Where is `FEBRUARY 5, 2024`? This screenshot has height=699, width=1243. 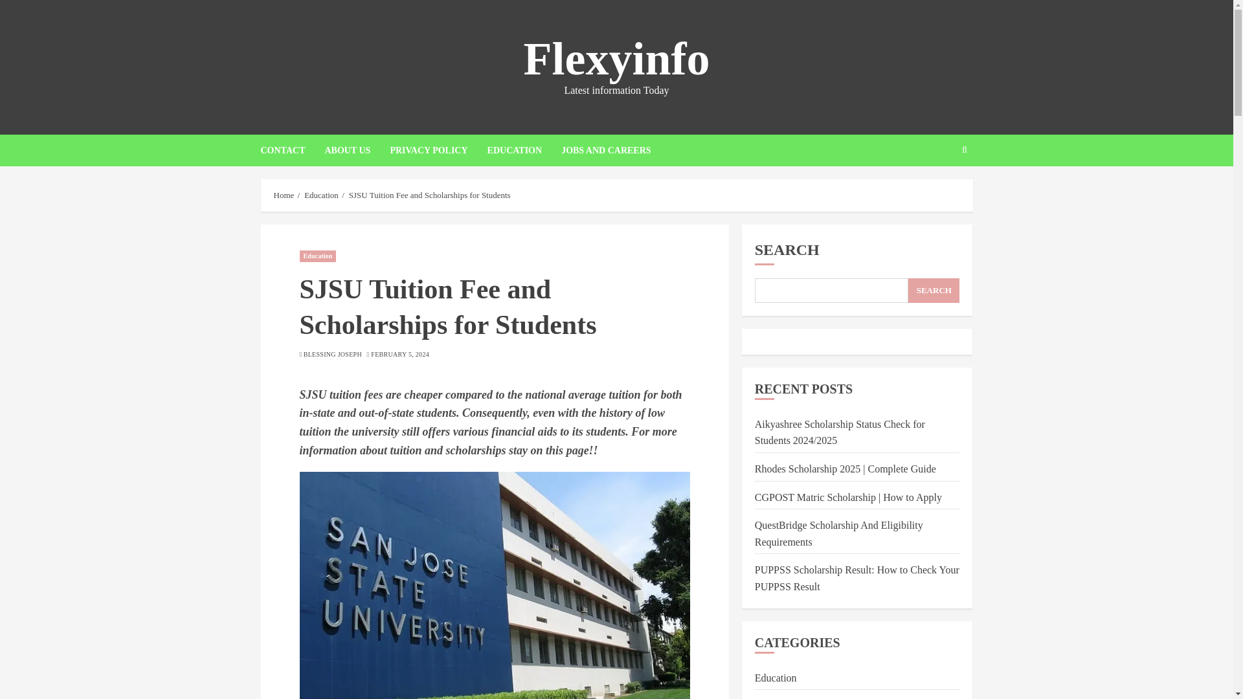 FEBRUARY 5, 2024 is located at coordinates (399, 355).